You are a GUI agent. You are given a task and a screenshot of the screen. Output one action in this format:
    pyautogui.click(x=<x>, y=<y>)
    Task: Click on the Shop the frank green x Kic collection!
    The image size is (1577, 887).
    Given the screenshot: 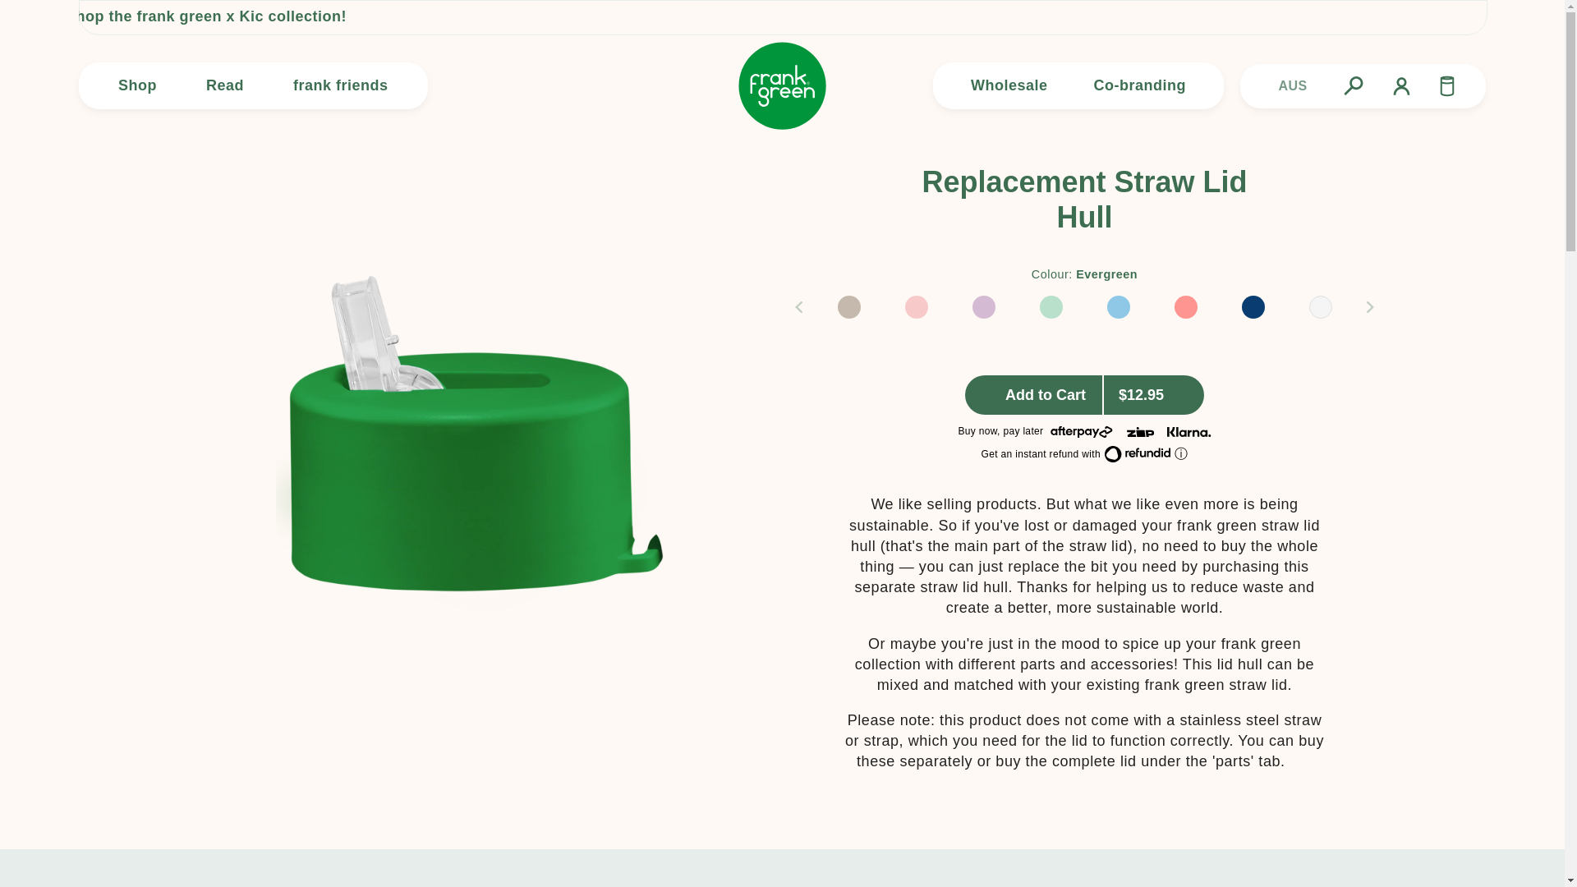 What is the action you would take?
    pyautogui.click(x=455, y=16)
    